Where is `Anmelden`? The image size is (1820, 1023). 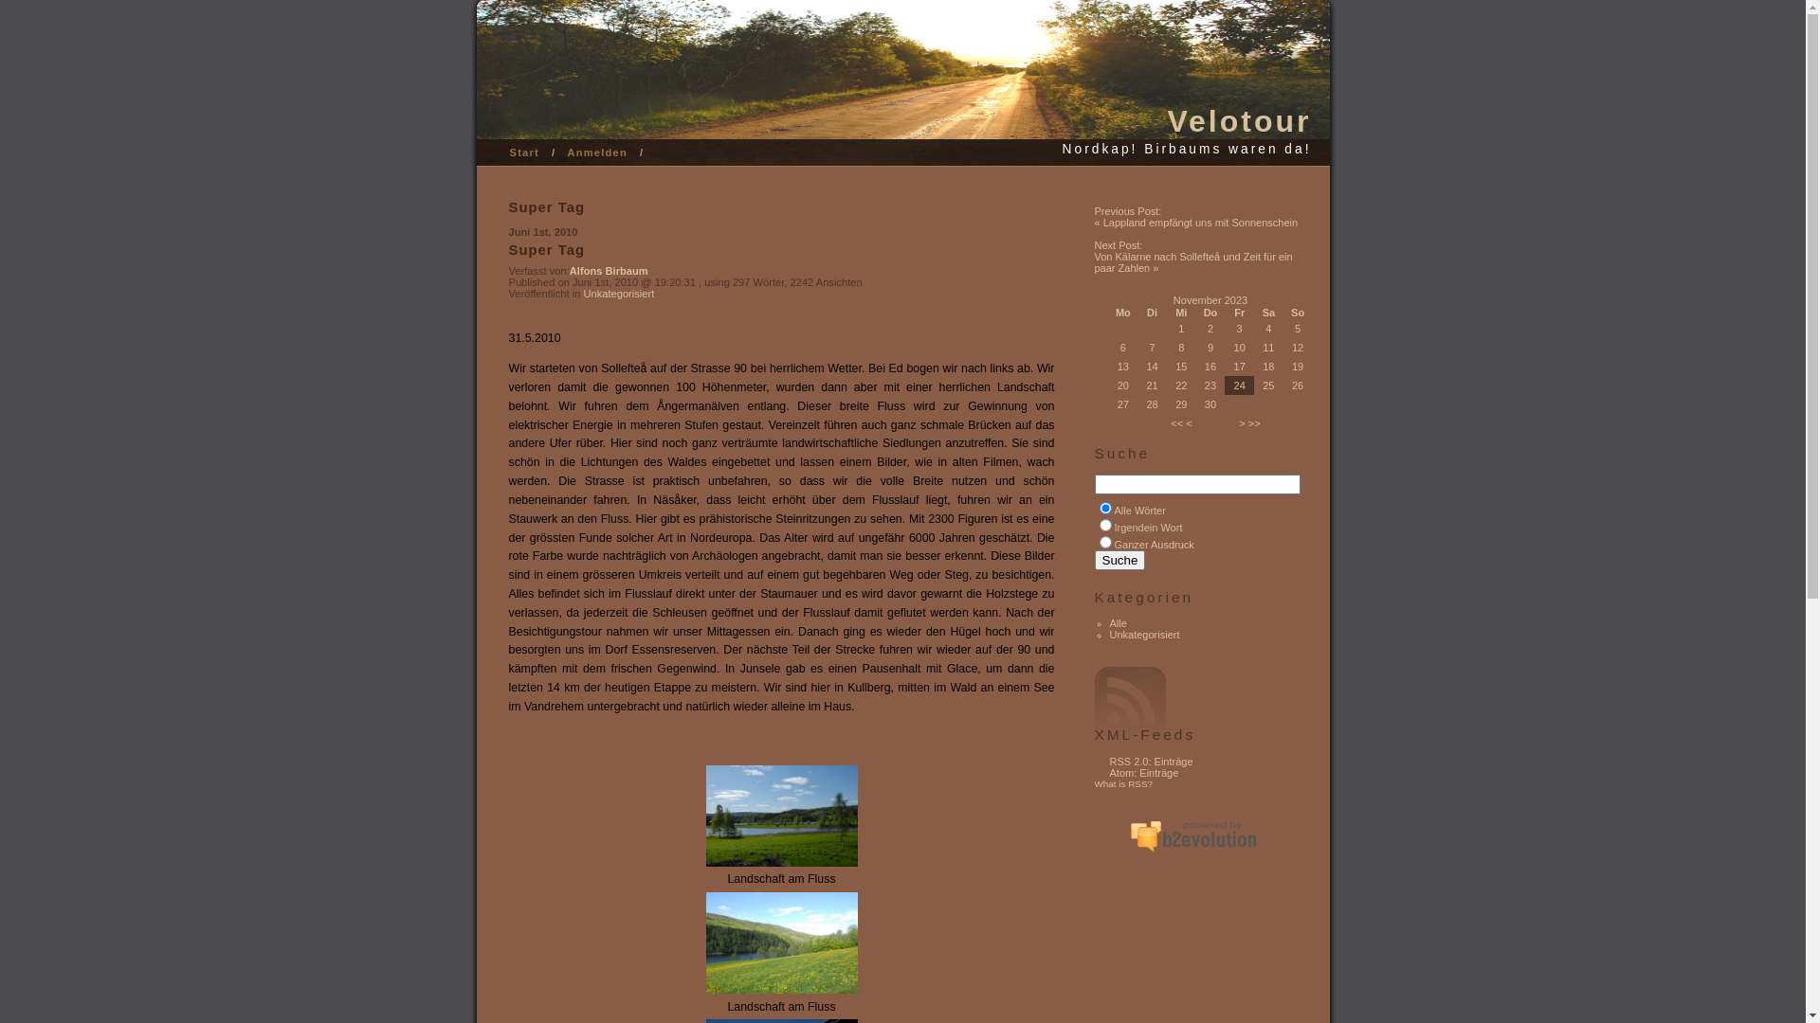
Anmelden is located at coordinates (597, 153).